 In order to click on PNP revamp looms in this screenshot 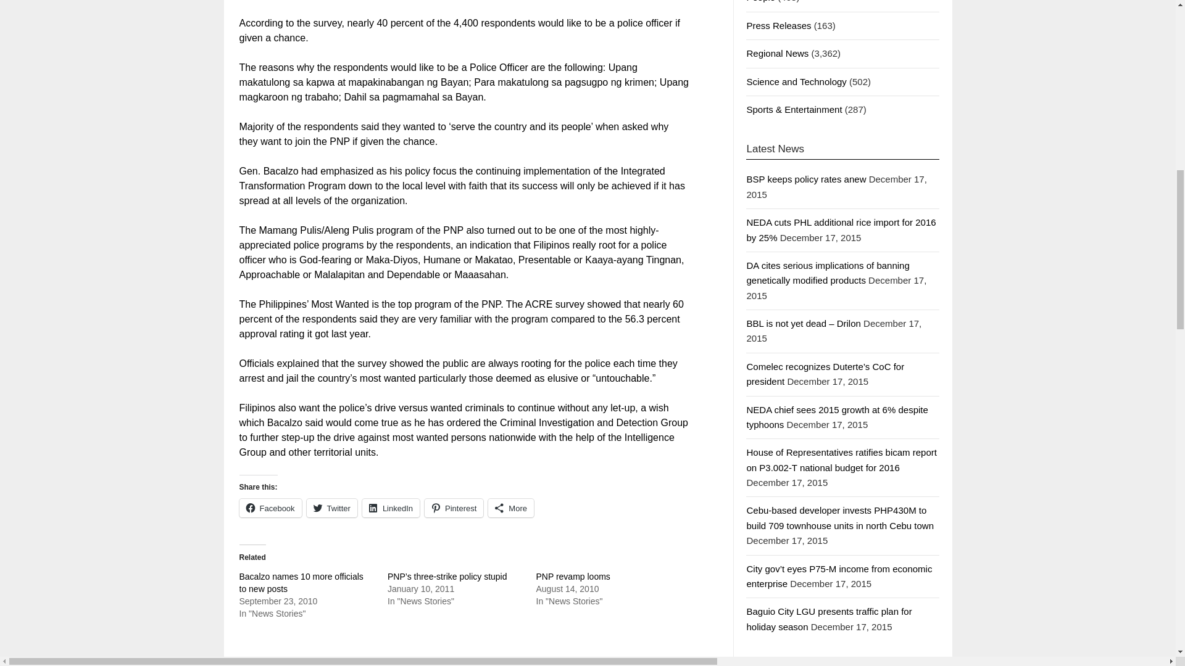, I will do `click(573, 576)`.